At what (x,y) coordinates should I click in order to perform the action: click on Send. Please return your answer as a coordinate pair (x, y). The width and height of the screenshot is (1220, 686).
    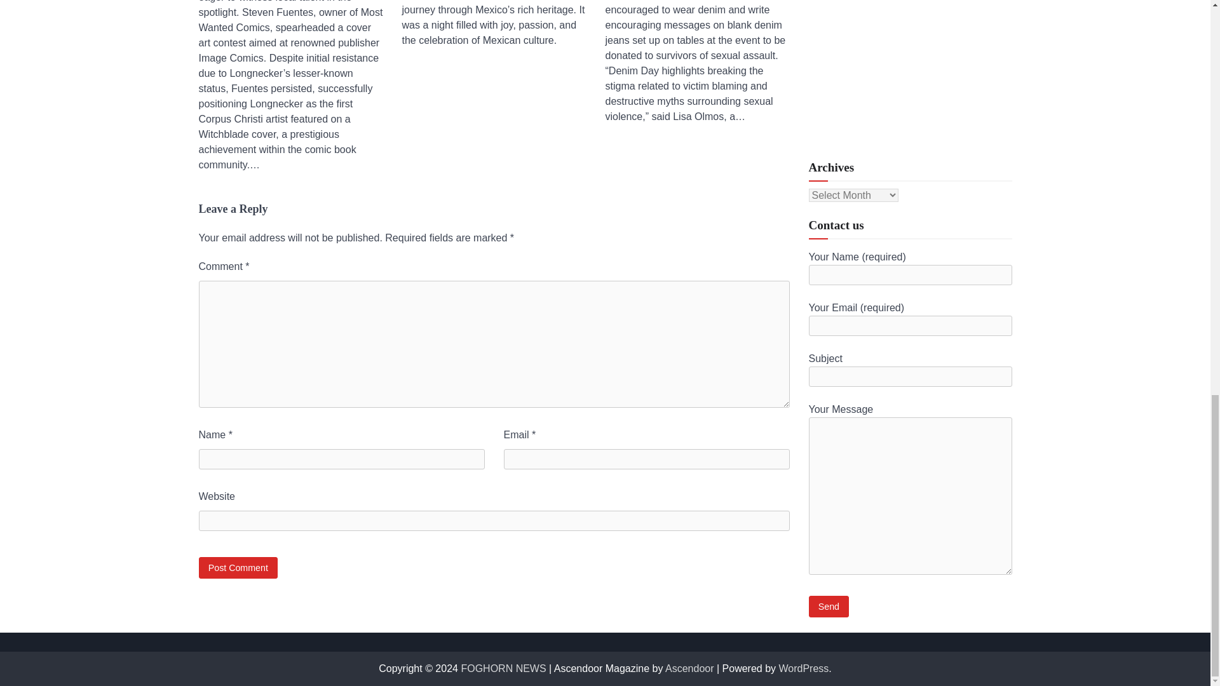
    Looking at the image, I should click on (829, 384).